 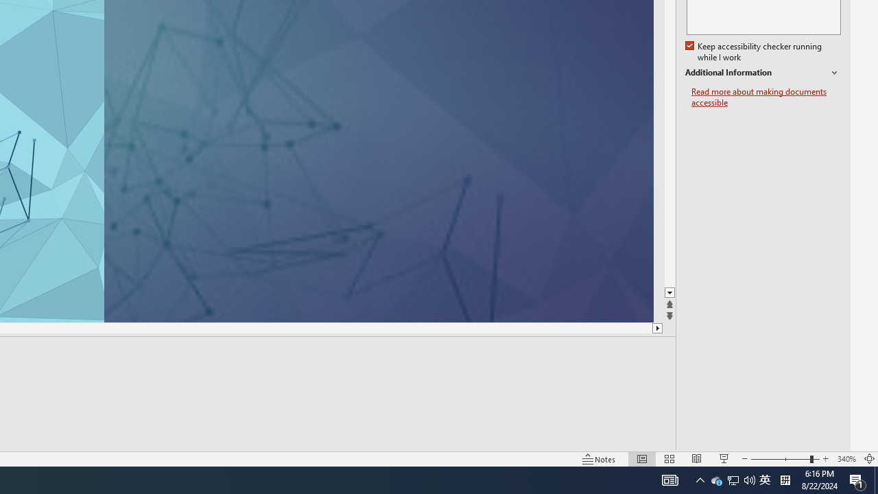 I want to click on Keep accessibility checker running while I work, so click(x=755, y=52).